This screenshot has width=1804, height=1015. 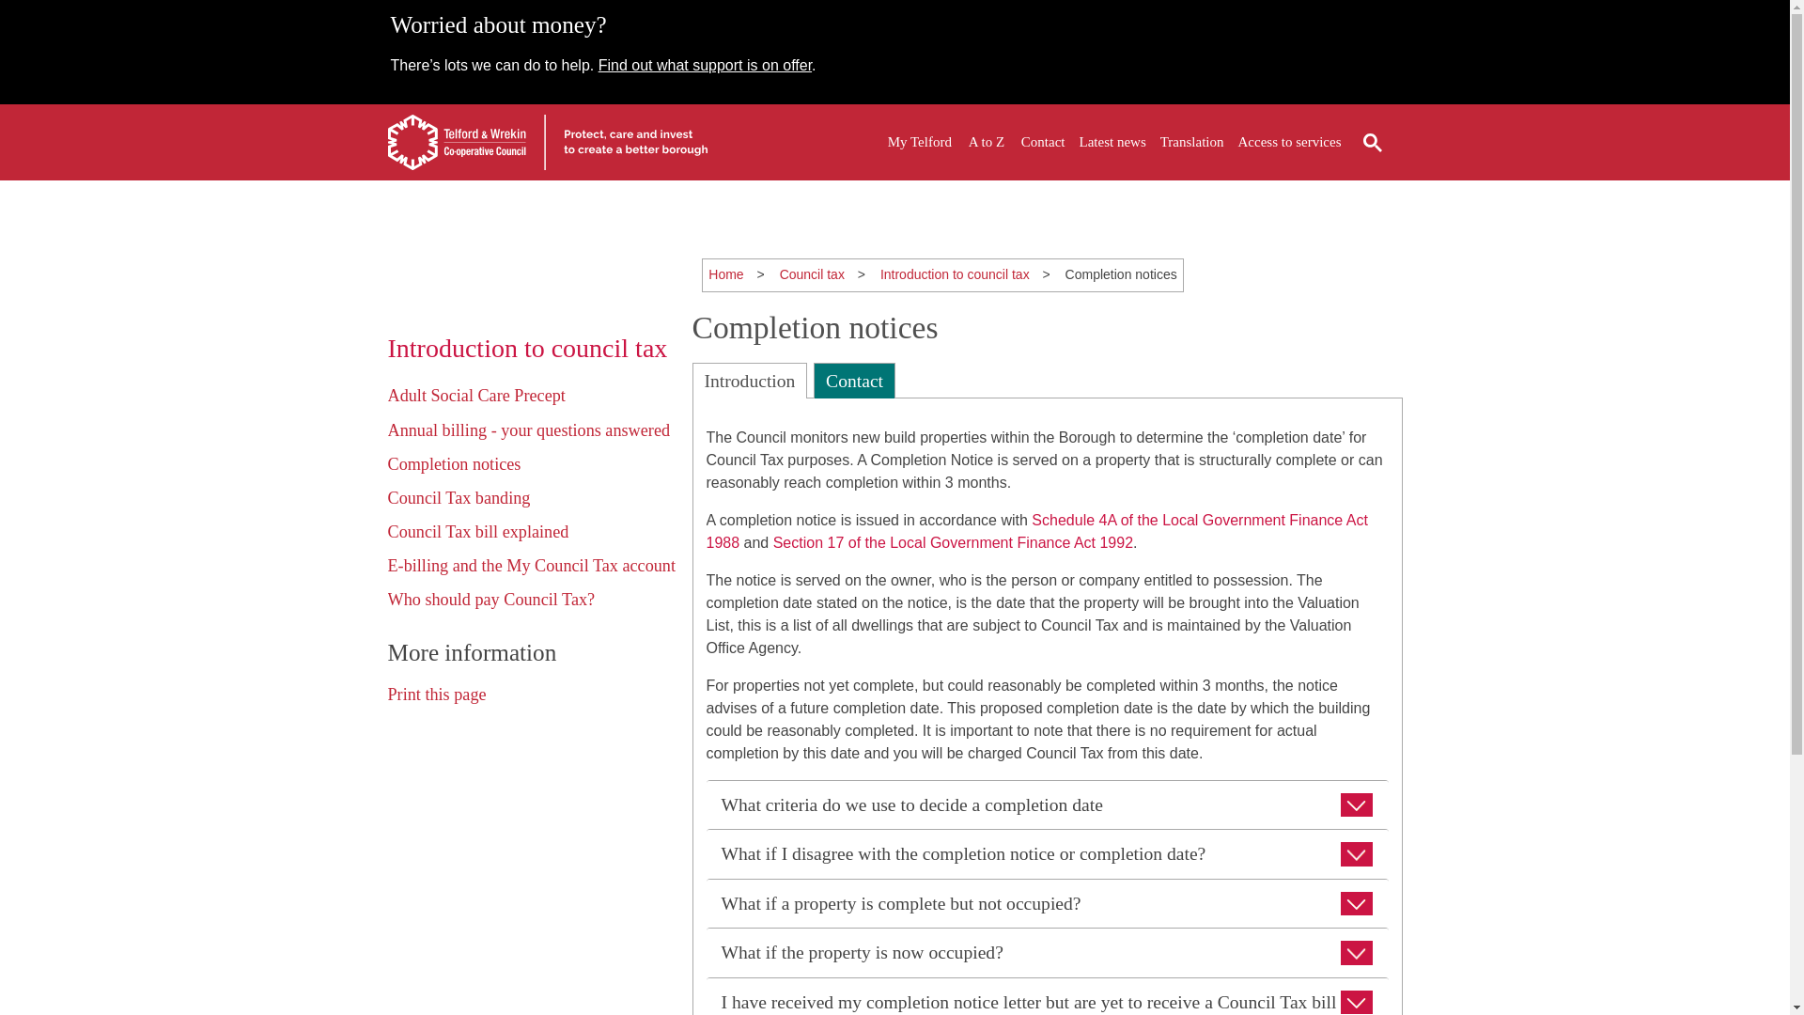 What do you see at coordinates (1037, 532) in the screenshot?
I see `View completion notice legislation ` at bounding box center [1037, 532].